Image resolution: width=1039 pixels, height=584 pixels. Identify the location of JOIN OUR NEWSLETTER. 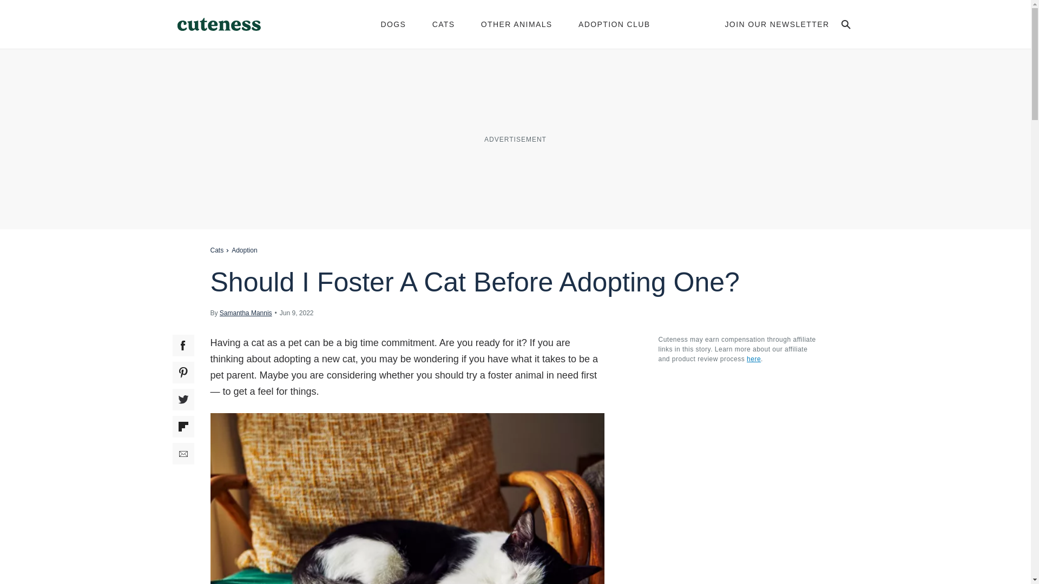
(777, 24).